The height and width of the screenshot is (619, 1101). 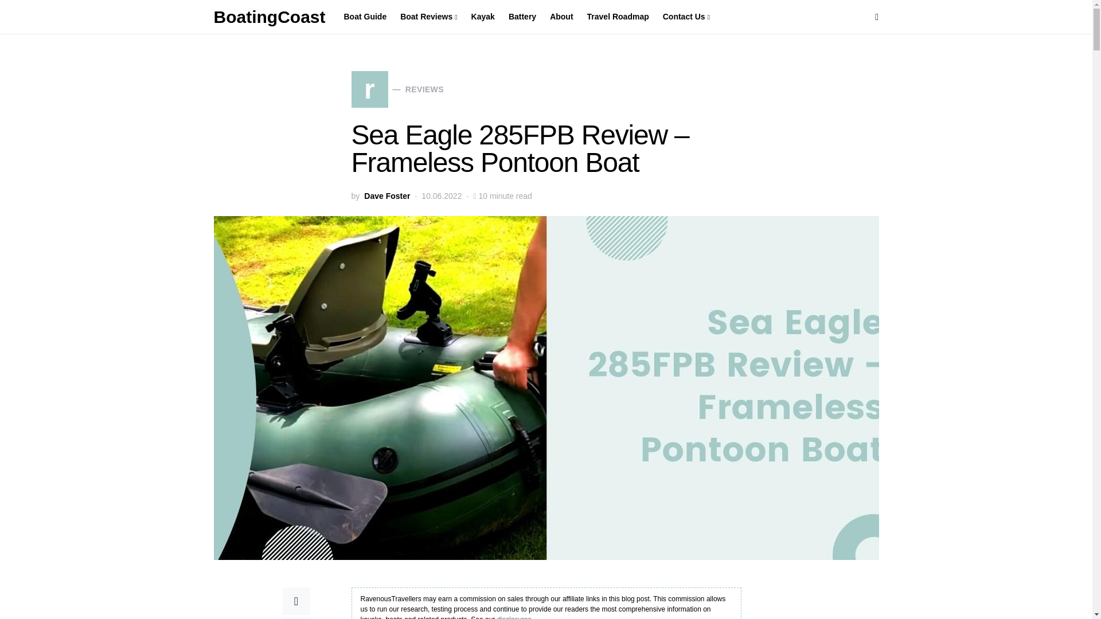 I want to click on About, so click(x=397, y=89).